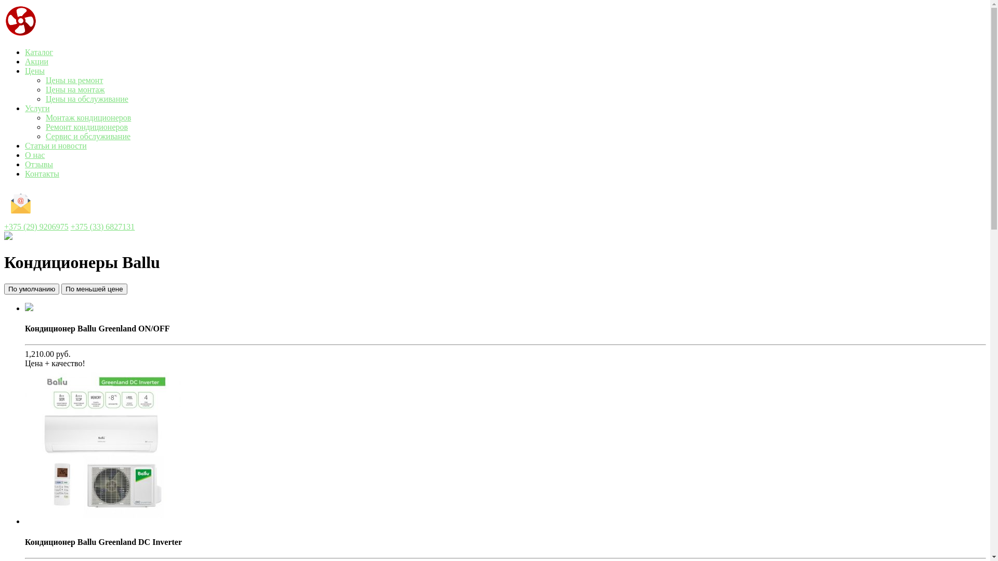  Describe the element at coordinates (103, 226) in the screenshot. I see `+375 (33) 6827131` at that location.